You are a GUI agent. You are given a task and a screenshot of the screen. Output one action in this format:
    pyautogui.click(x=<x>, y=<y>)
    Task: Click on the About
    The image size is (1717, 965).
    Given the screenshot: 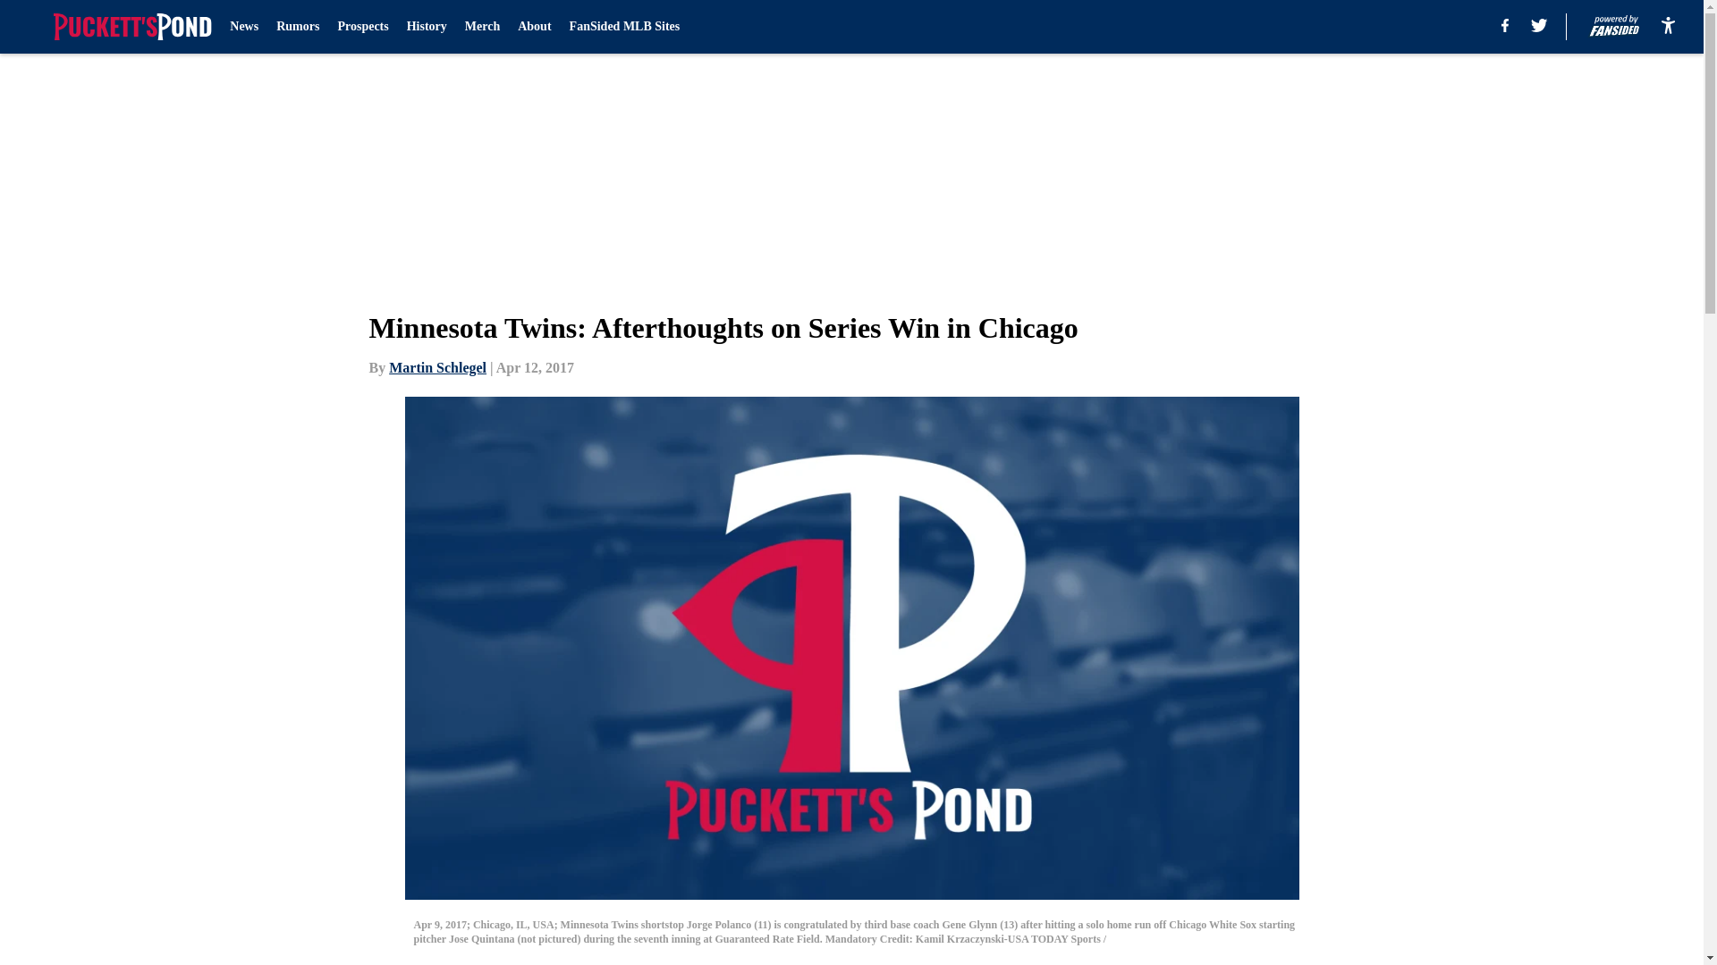 What is the action you would take?
    pyautogui.click(x=535, y=27)
    